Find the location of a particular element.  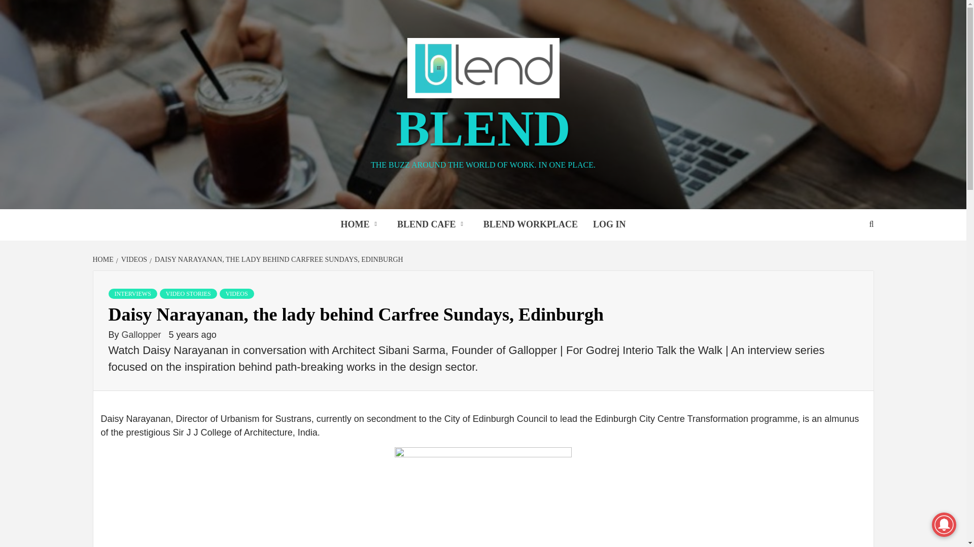

BLEND CAFE is located at coordinates (433, 225).